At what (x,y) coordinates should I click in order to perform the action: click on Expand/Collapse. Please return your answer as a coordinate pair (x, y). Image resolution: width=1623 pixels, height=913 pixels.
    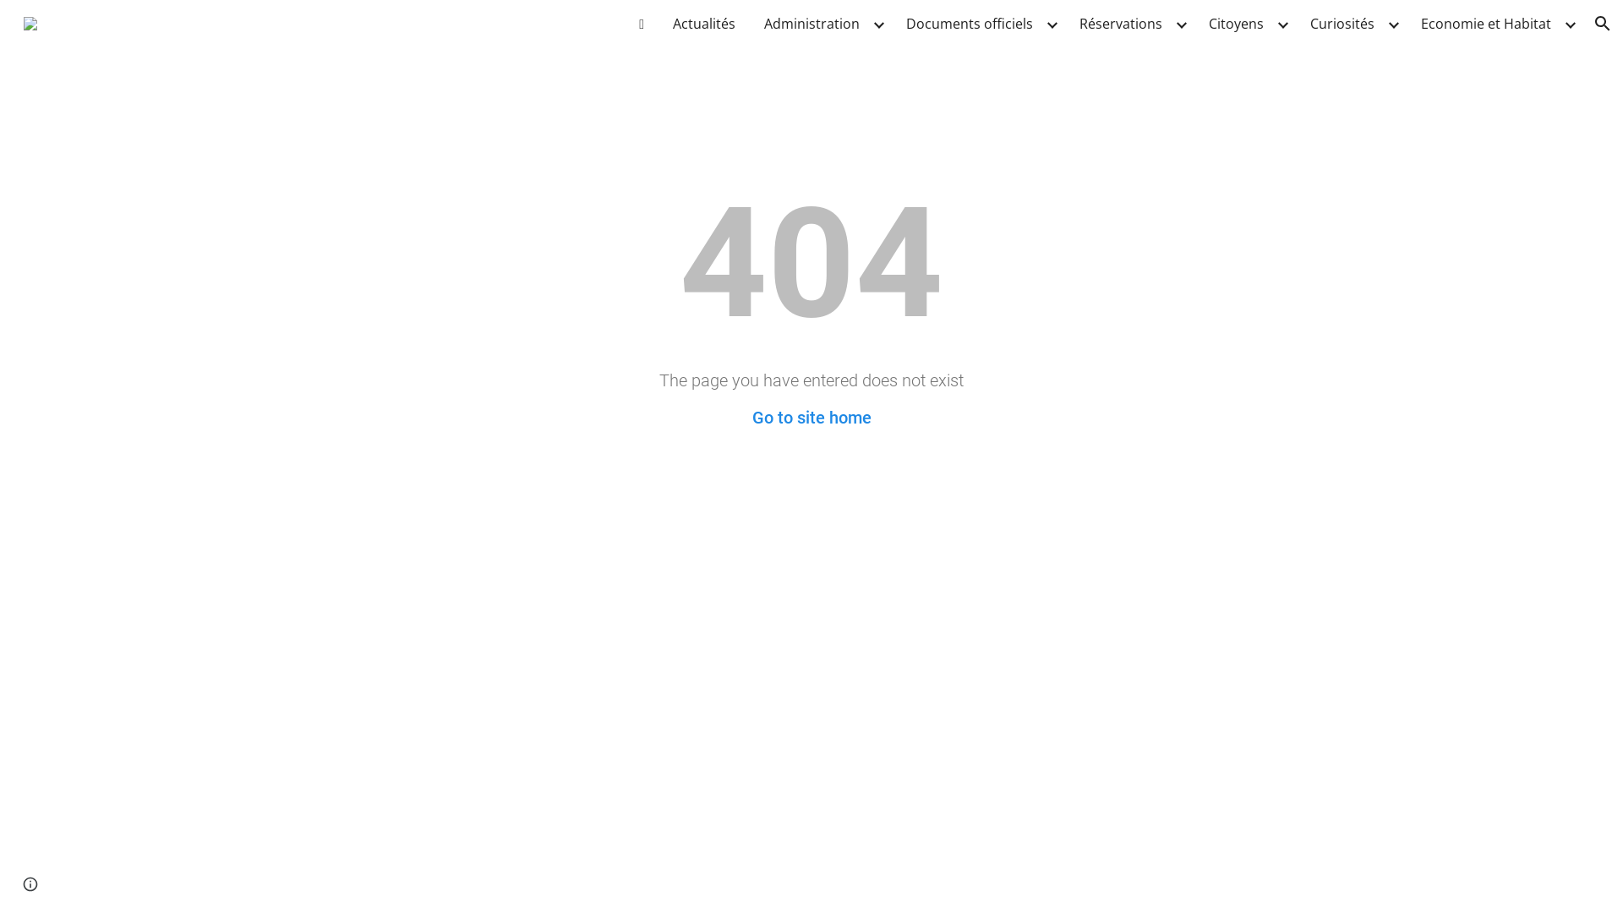
    Looking at the image, I should click on (1393, 24).